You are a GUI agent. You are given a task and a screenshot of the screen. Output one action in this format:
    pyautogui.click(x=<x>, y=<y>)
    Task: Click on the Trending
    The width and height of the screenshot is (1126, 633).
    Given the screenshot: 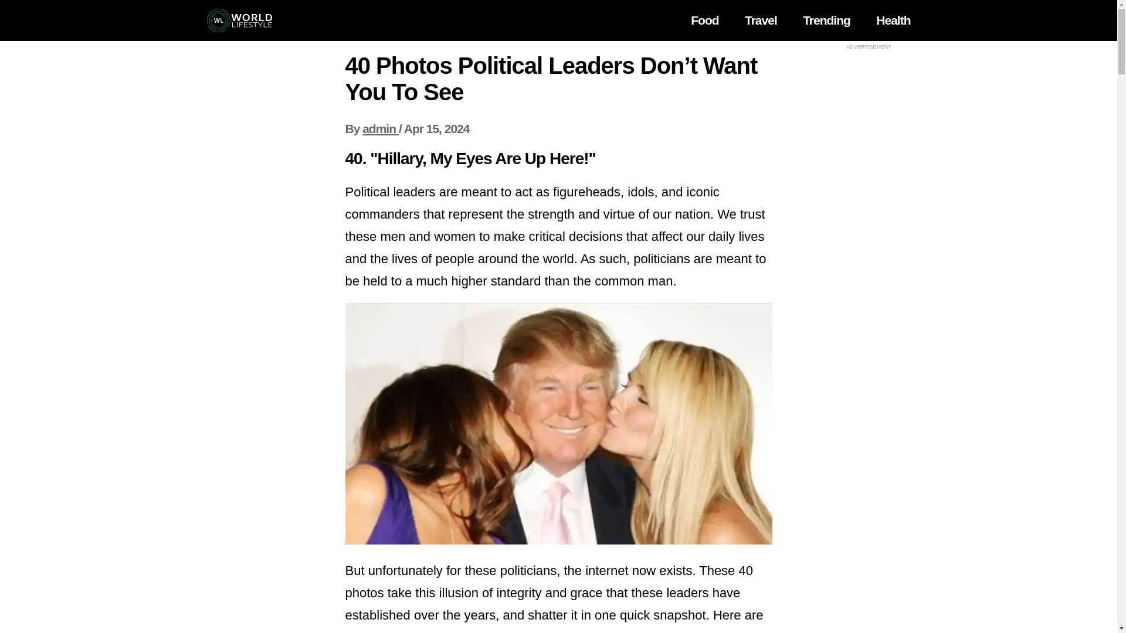 What is the action you would take?
    pyautogui.click(x=826, y=20)
    